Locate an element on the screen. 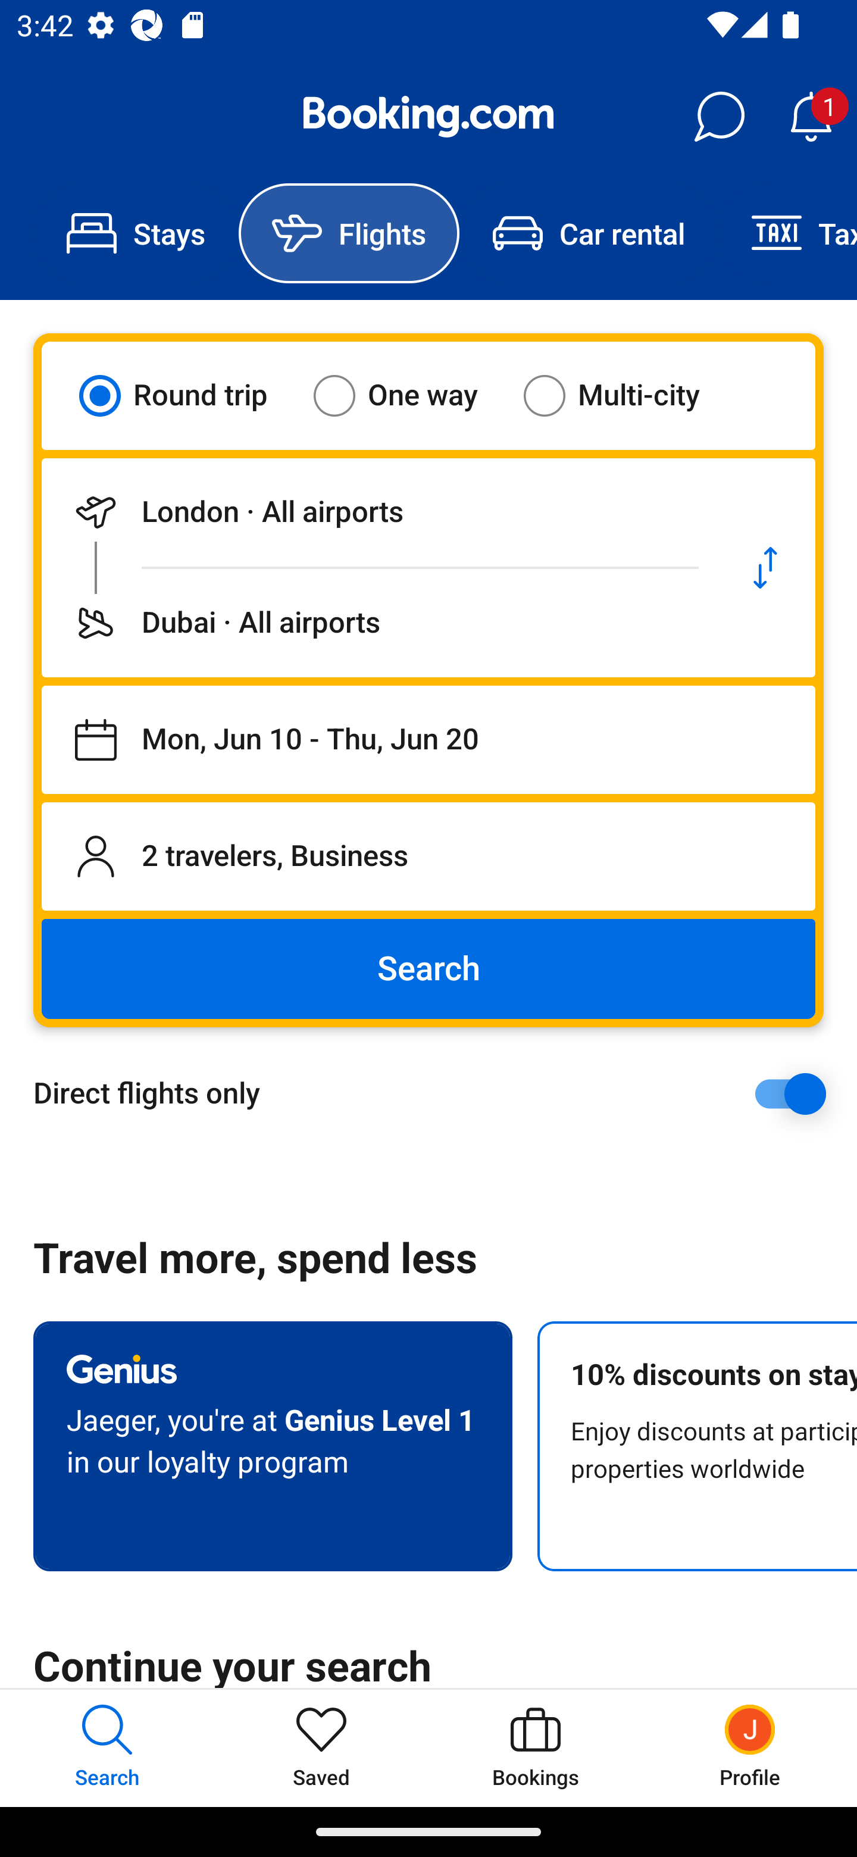 This screenshot has width=857, height=1857. Flying to Dubai · All airports is located at coordinates (379, 623).